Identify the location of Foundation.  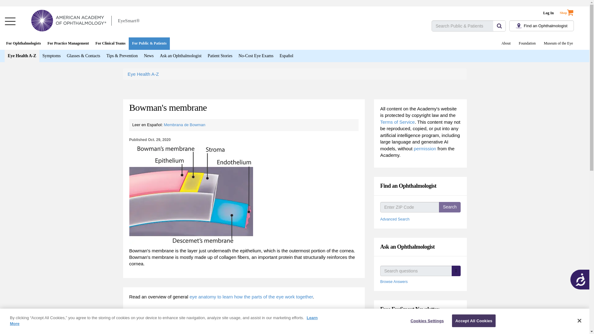
(527, 43).